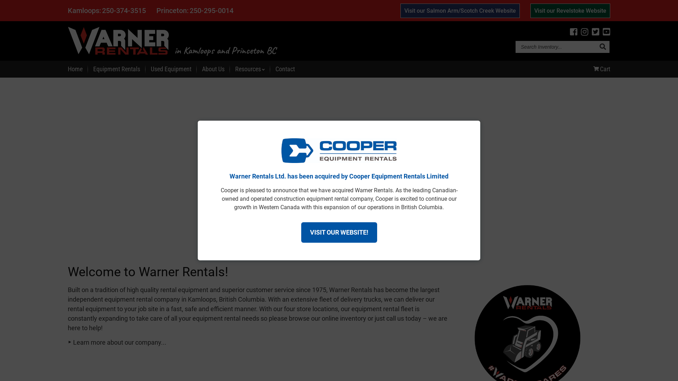  What do you see at coordinates (212, 11) in the screenshot?
I see `250-295-0014` at bounding box center [212, 11].